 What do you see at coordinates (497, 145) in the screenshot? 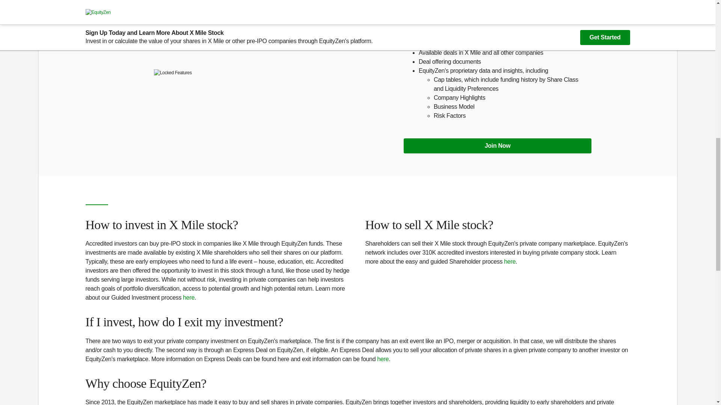
I see `Join Now` at bounding box center [497, 145].